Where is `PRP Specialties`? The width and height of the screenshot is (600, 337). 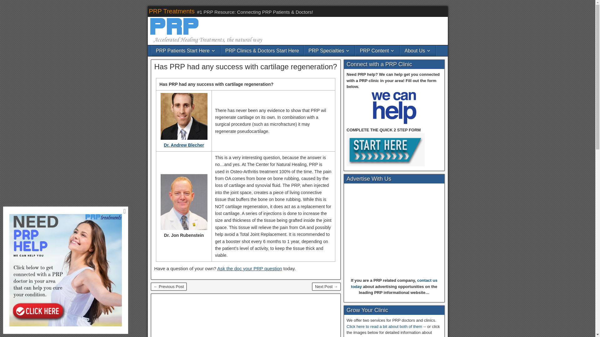
PRP Specialties is located at coordinates (329, 50).